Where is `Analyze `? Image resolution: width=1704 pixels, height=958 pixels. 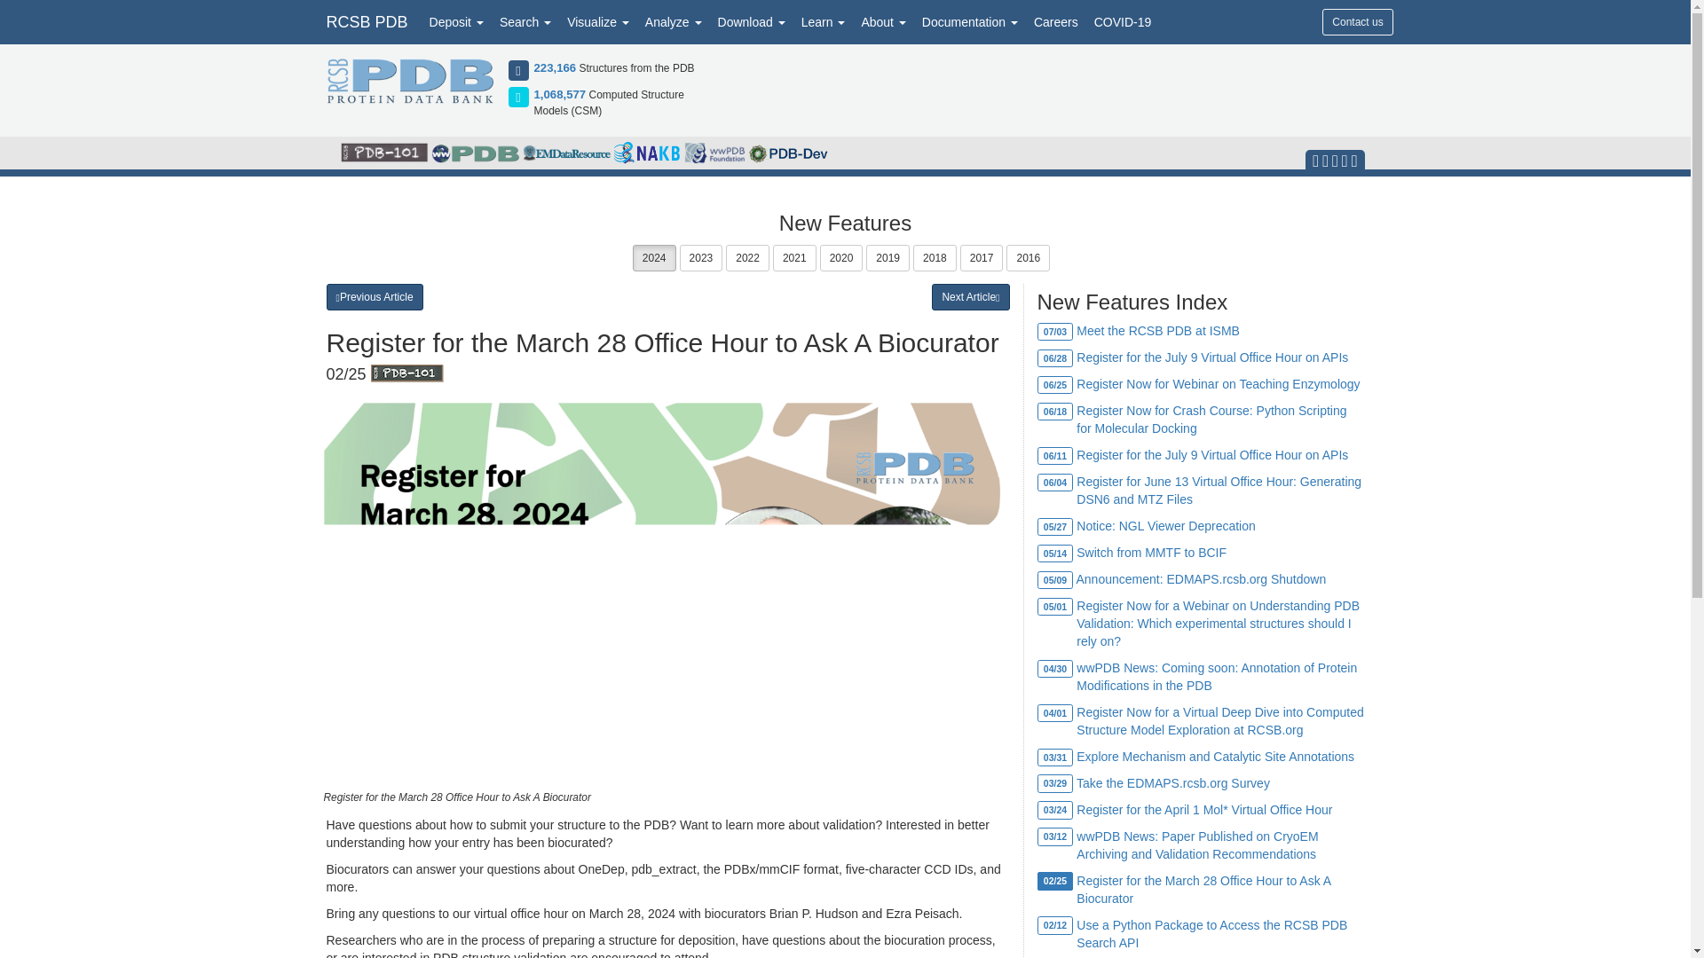
Analyze  is located at coordinates (674, 21).